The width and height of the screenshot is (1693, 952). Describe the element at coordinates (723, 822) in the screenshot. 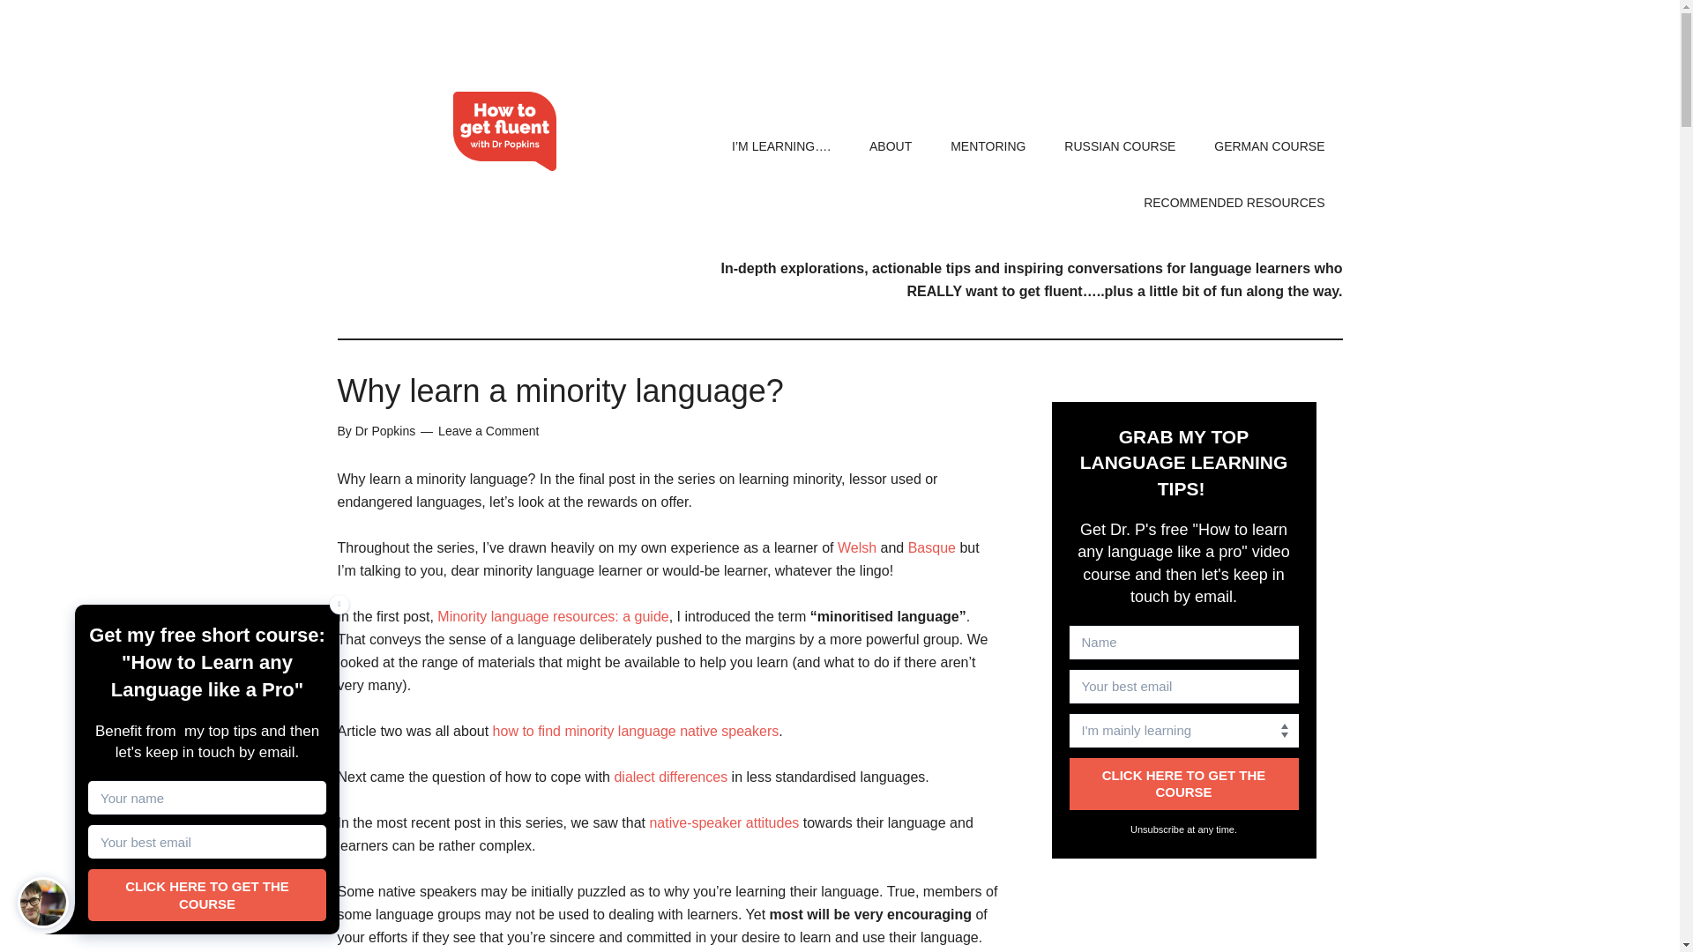

I see `native-speaker attitudes` at that location.